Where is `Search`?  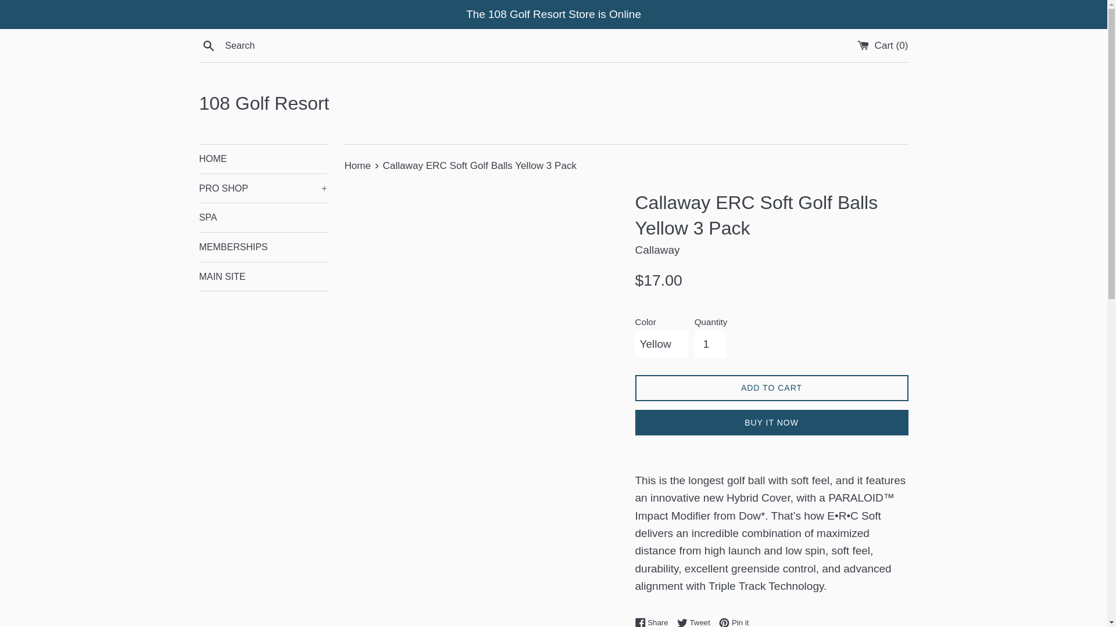
Search is located at coordinates (208, 45).